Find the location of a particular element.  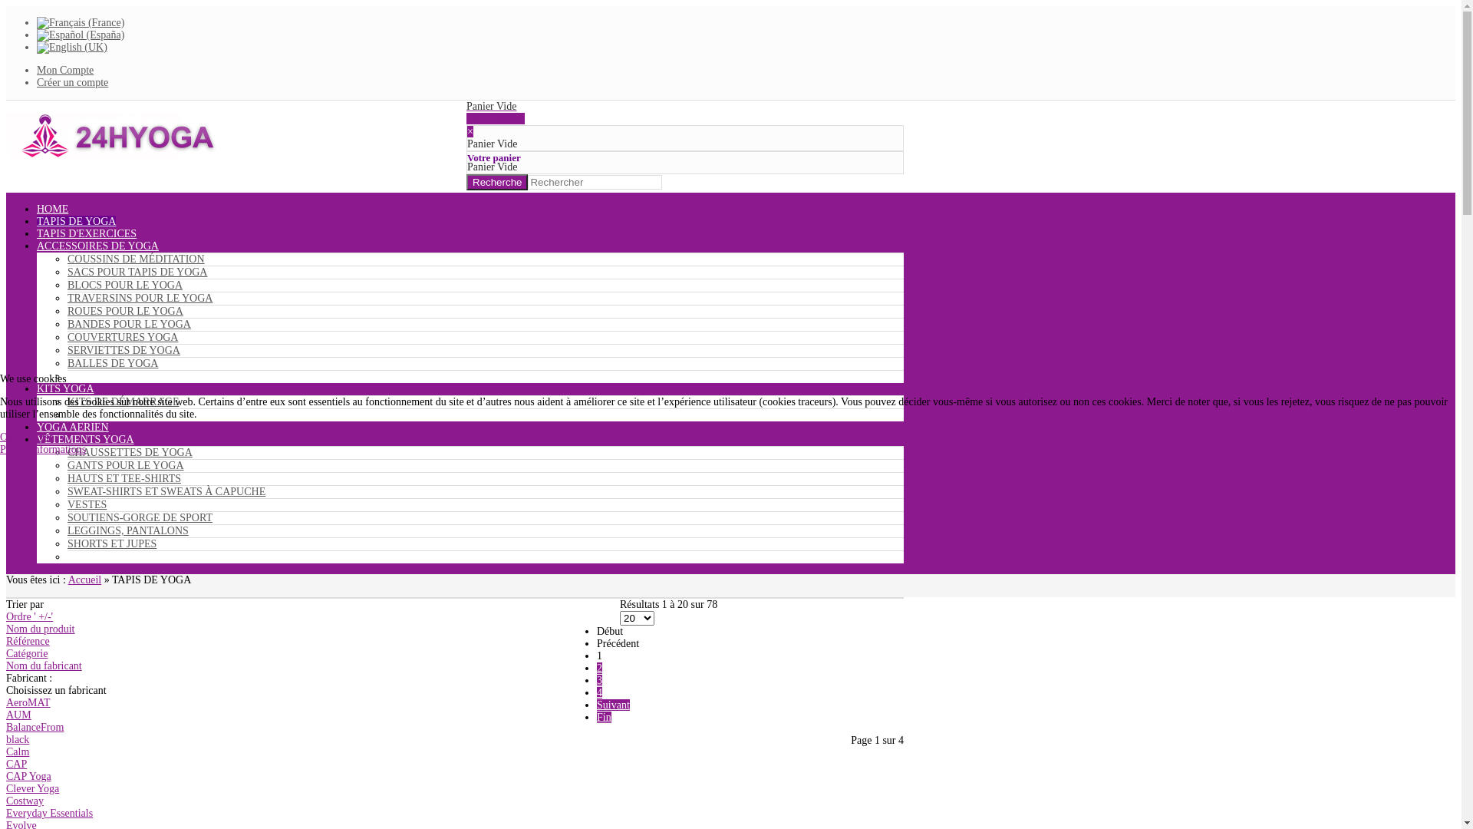

SHORTS ET JUPES is located at coordinates (112, 543).